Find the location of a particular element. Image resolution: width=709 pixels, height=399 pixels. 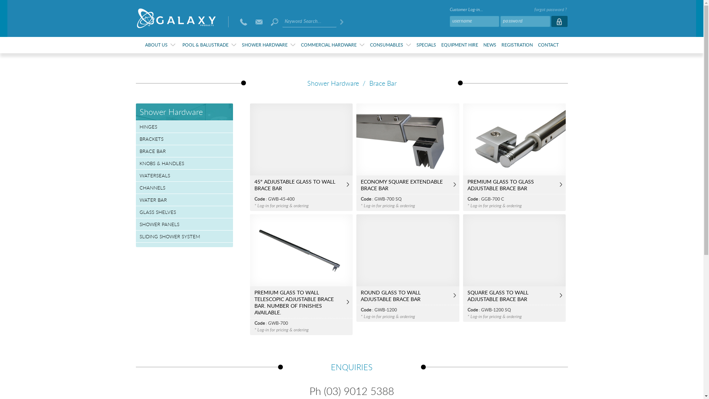

GLASS SHELVES is located at coordinates (158, 212).